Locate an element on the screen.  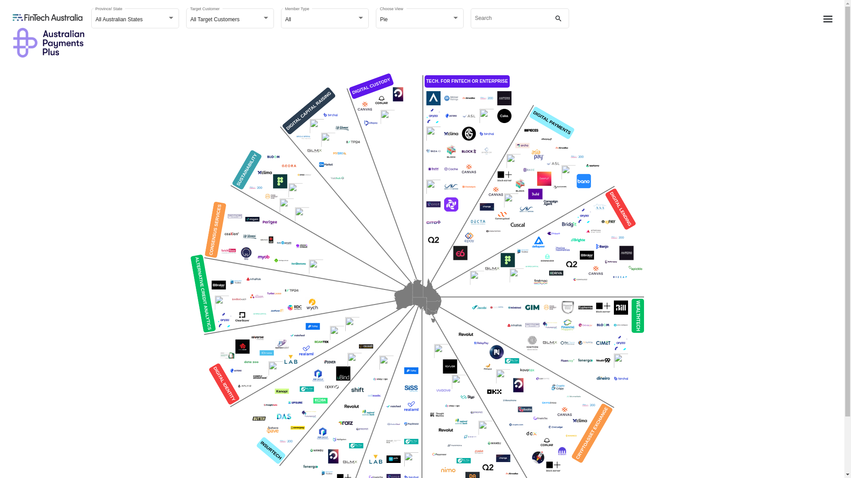
Liftwomen Group is located at coordinates (342, 128).